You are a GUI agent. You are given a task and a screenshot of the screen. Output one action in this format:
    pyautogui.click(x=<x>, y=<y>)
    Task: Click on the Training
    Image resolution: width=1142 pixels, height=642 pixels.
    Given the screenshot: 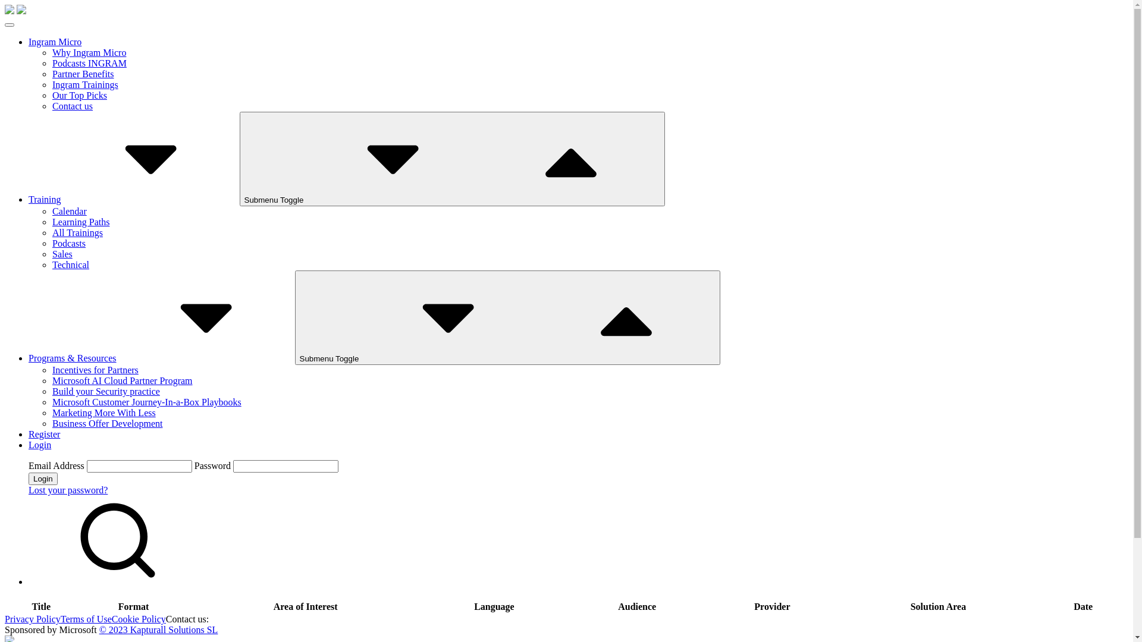 What is the action you would take?
    pyautogui.click(x=134, y=200)
    